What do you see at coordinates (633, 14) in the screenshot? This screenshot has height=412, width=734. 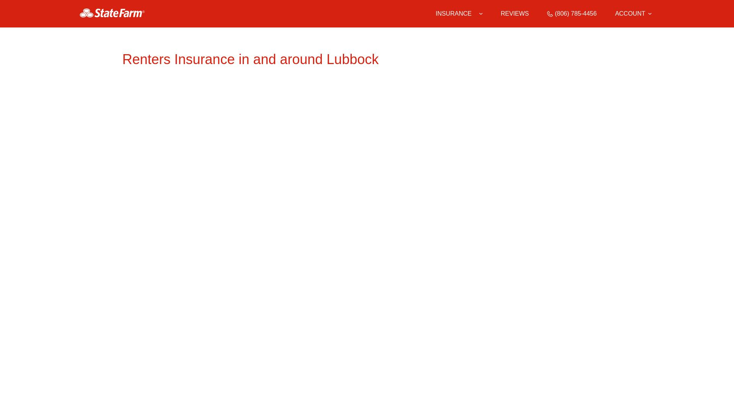 I see `ACCOUNT` at bounding box center [633, 14].